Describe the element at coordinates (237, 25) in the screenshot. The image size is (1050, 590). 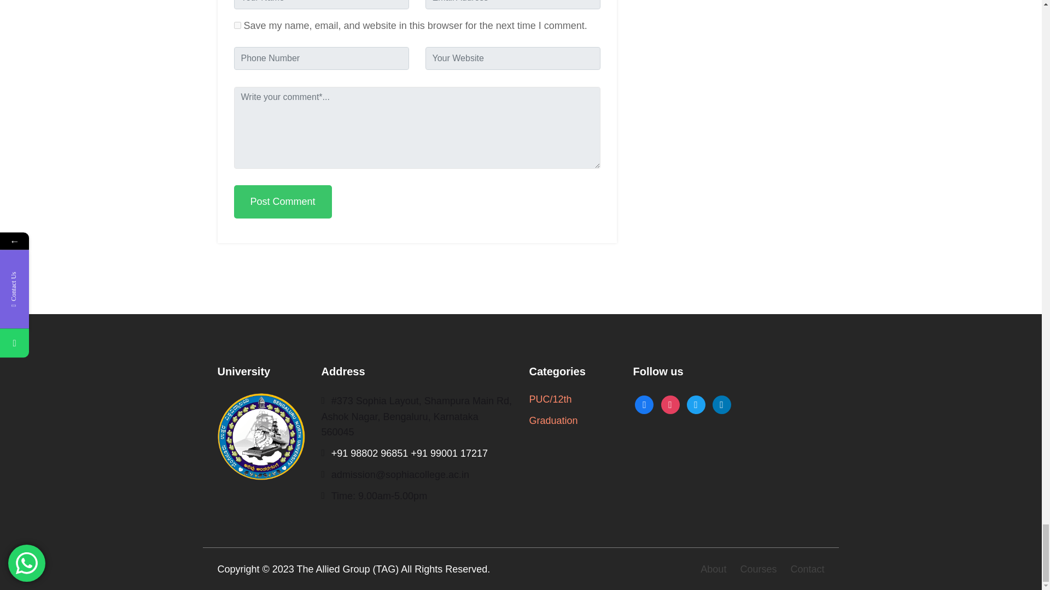
I see `yes` at that location.